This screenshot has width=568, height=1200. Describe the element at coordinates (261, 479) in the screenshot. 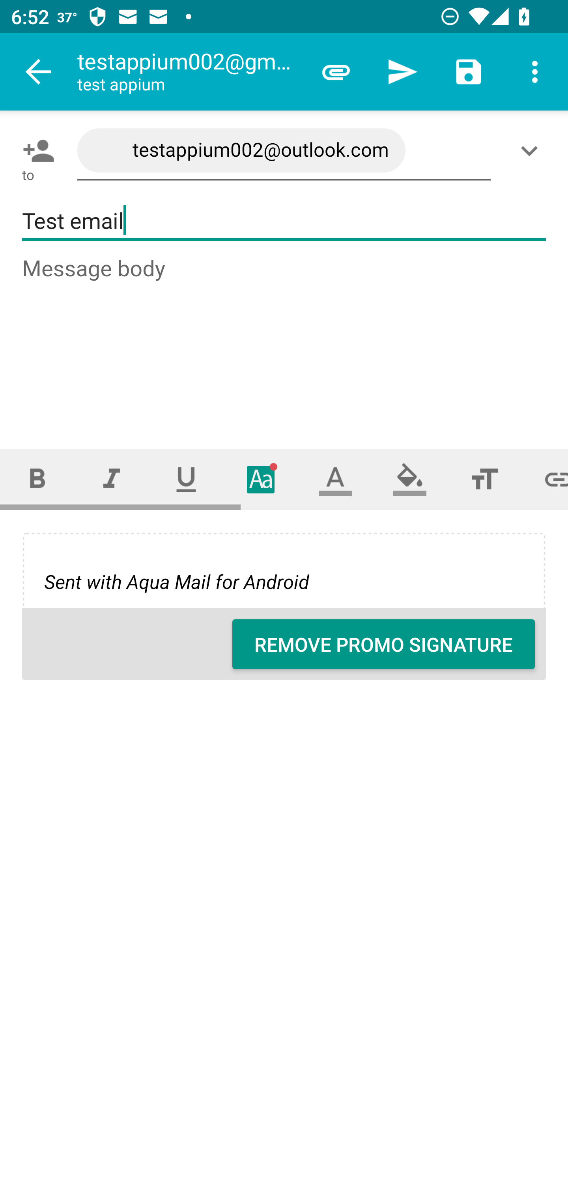

I see `Typeface (font)` at that location.